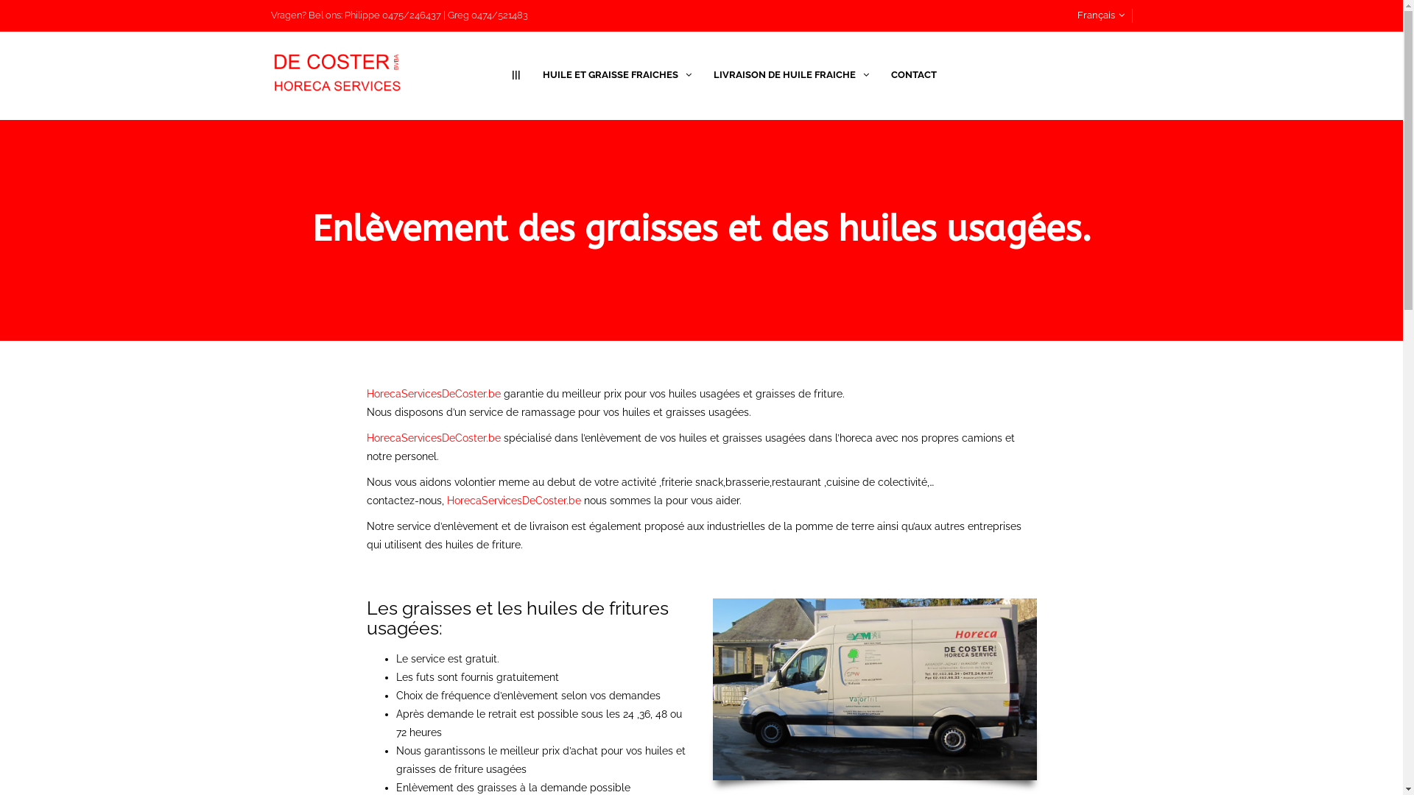 This screenshot has width=1414, height=795. I want to click on HorecaServicesDeCoster.be, so click(434, 394).